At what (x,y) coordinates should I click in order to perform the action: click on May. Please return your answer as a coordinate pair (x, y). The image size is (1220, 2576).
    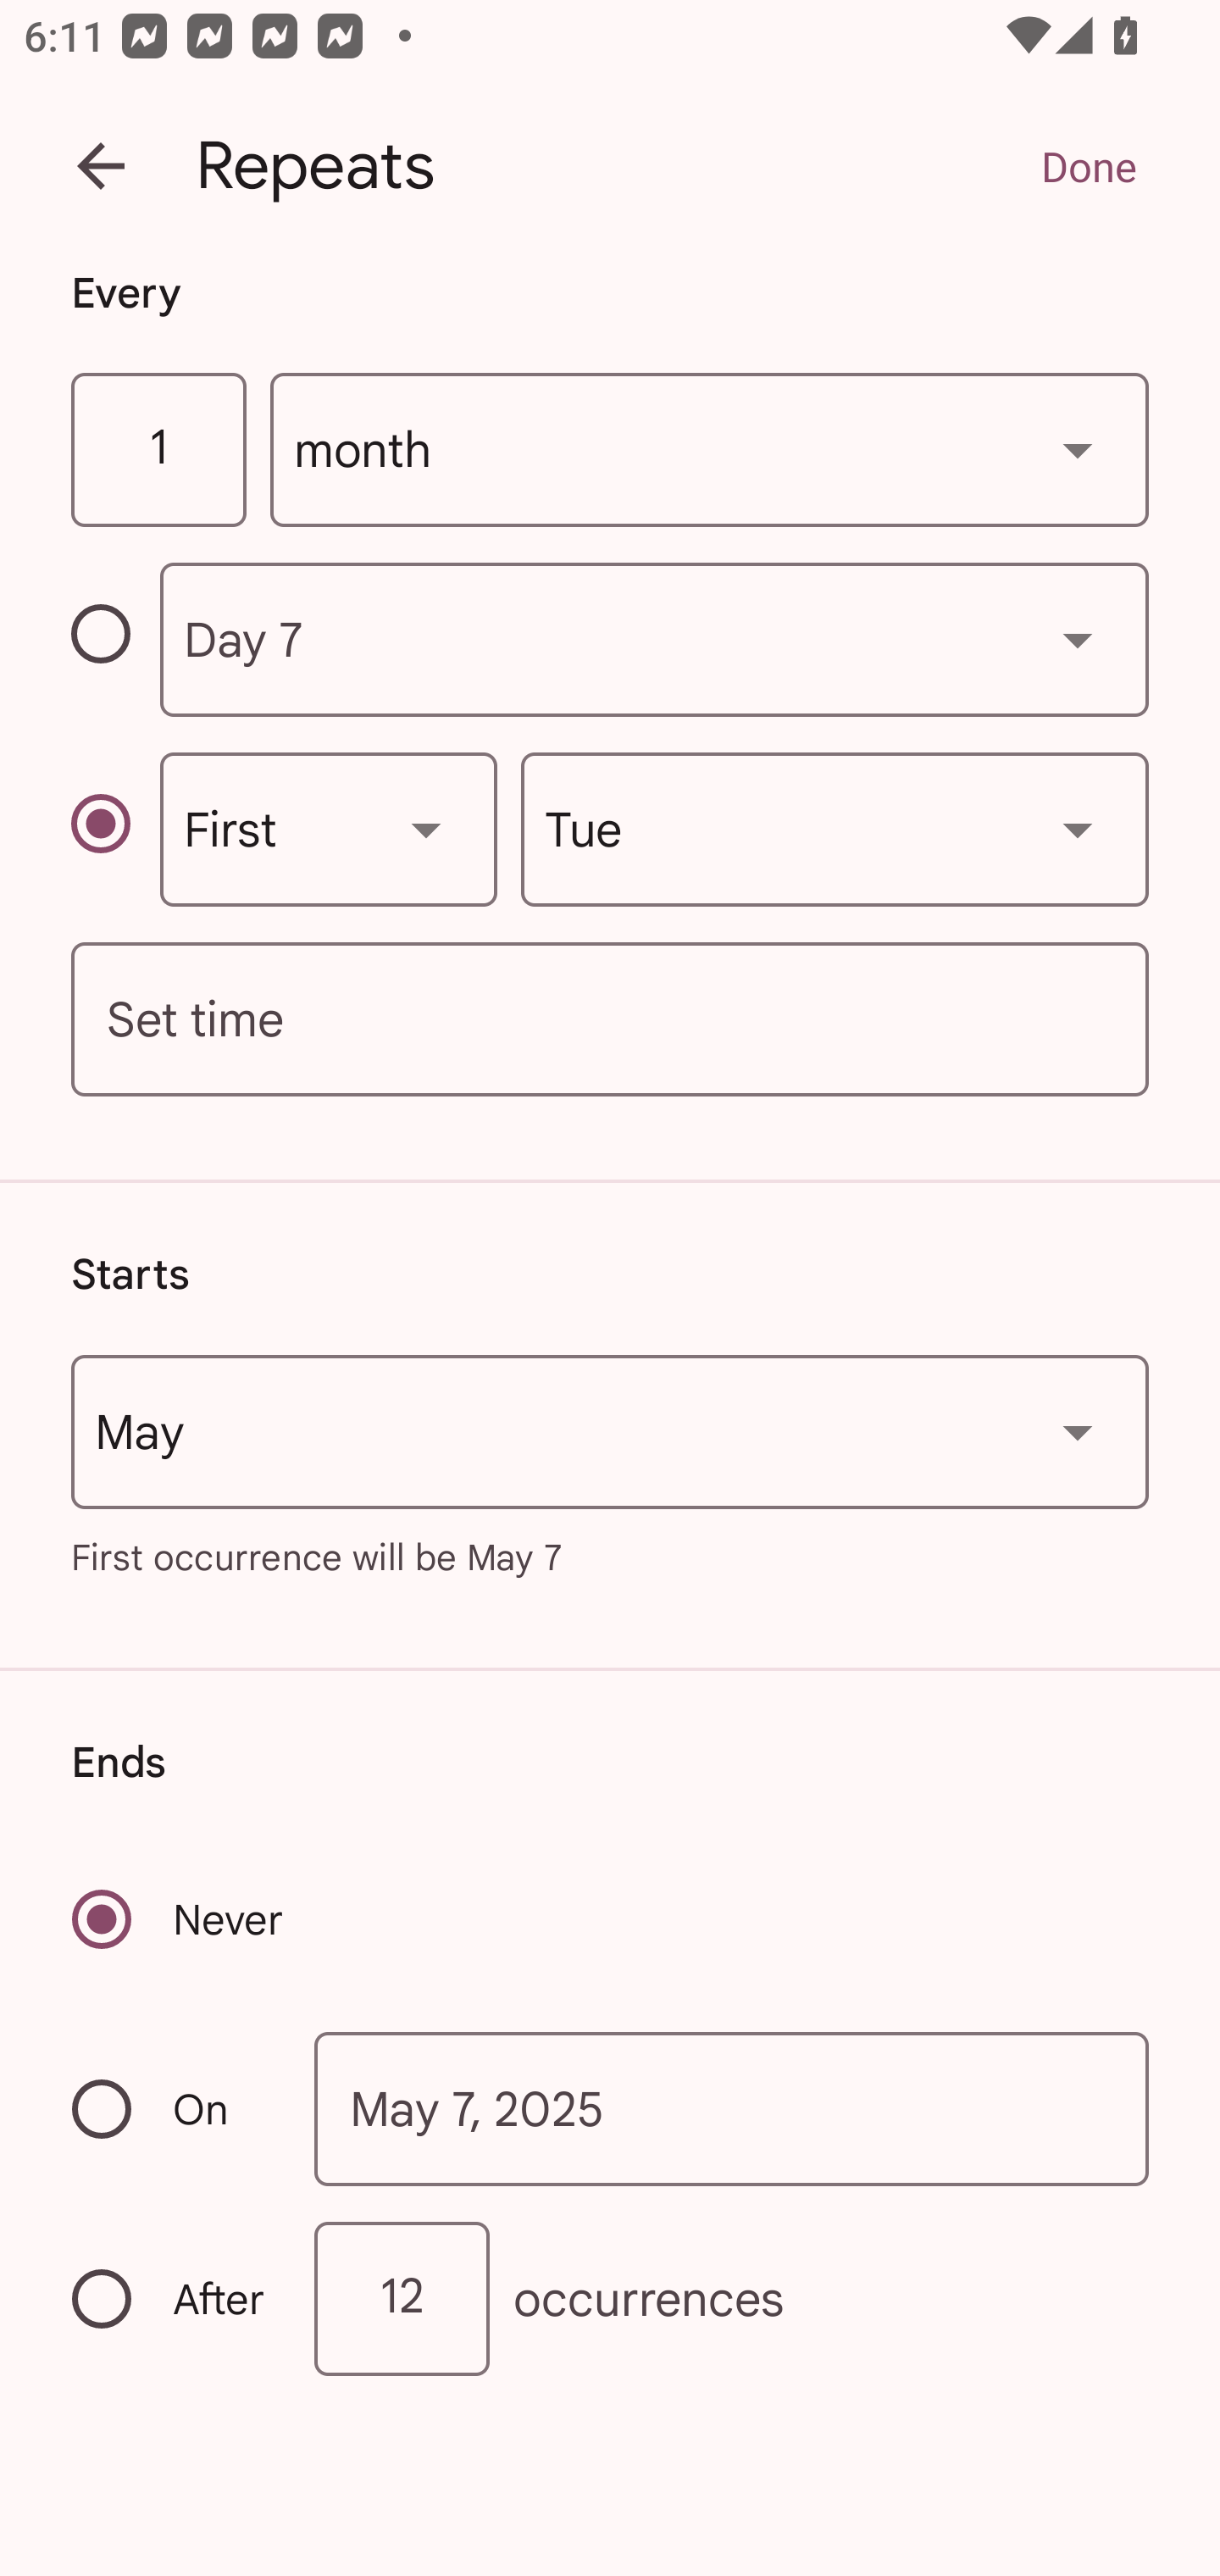
    Looking at the image, I should click on (610, 1432).